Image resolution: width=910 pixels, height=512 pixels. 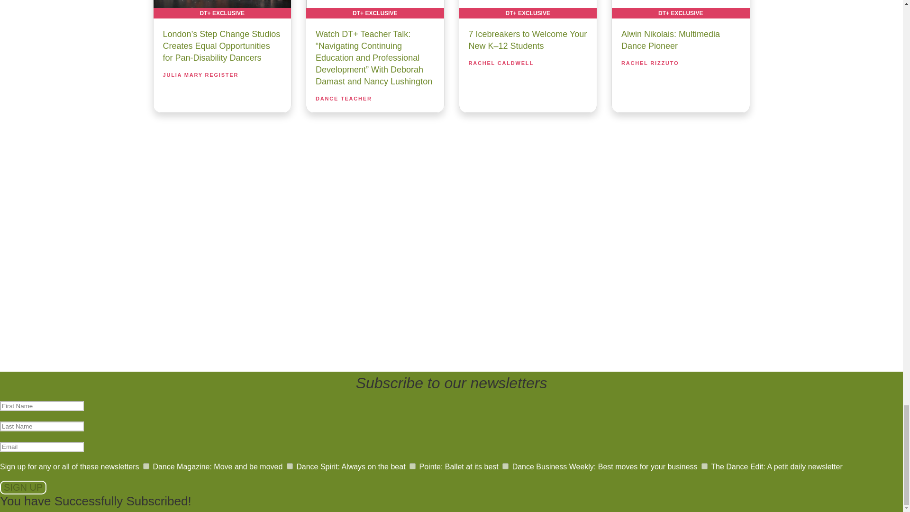 I want to click on Alwin Nikolais: Multimedia Dance Pioneer, so click(x=681, y=9).